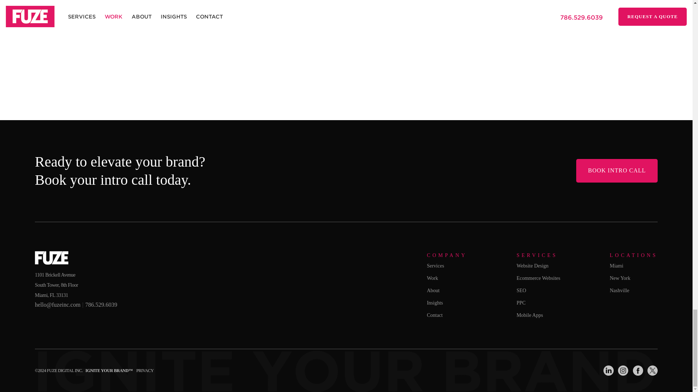  Describe the element at coordinates (432, 278) in the screenshot. I see `Work` at that location.